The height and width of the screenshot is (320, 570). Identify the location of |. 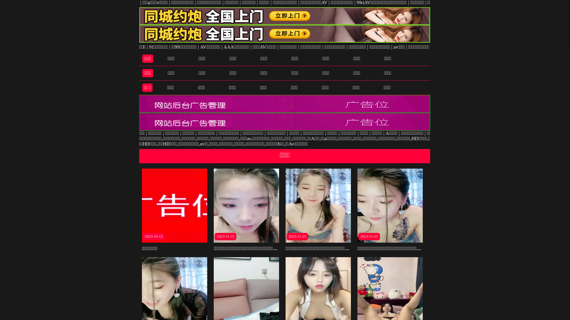
(551, 2).